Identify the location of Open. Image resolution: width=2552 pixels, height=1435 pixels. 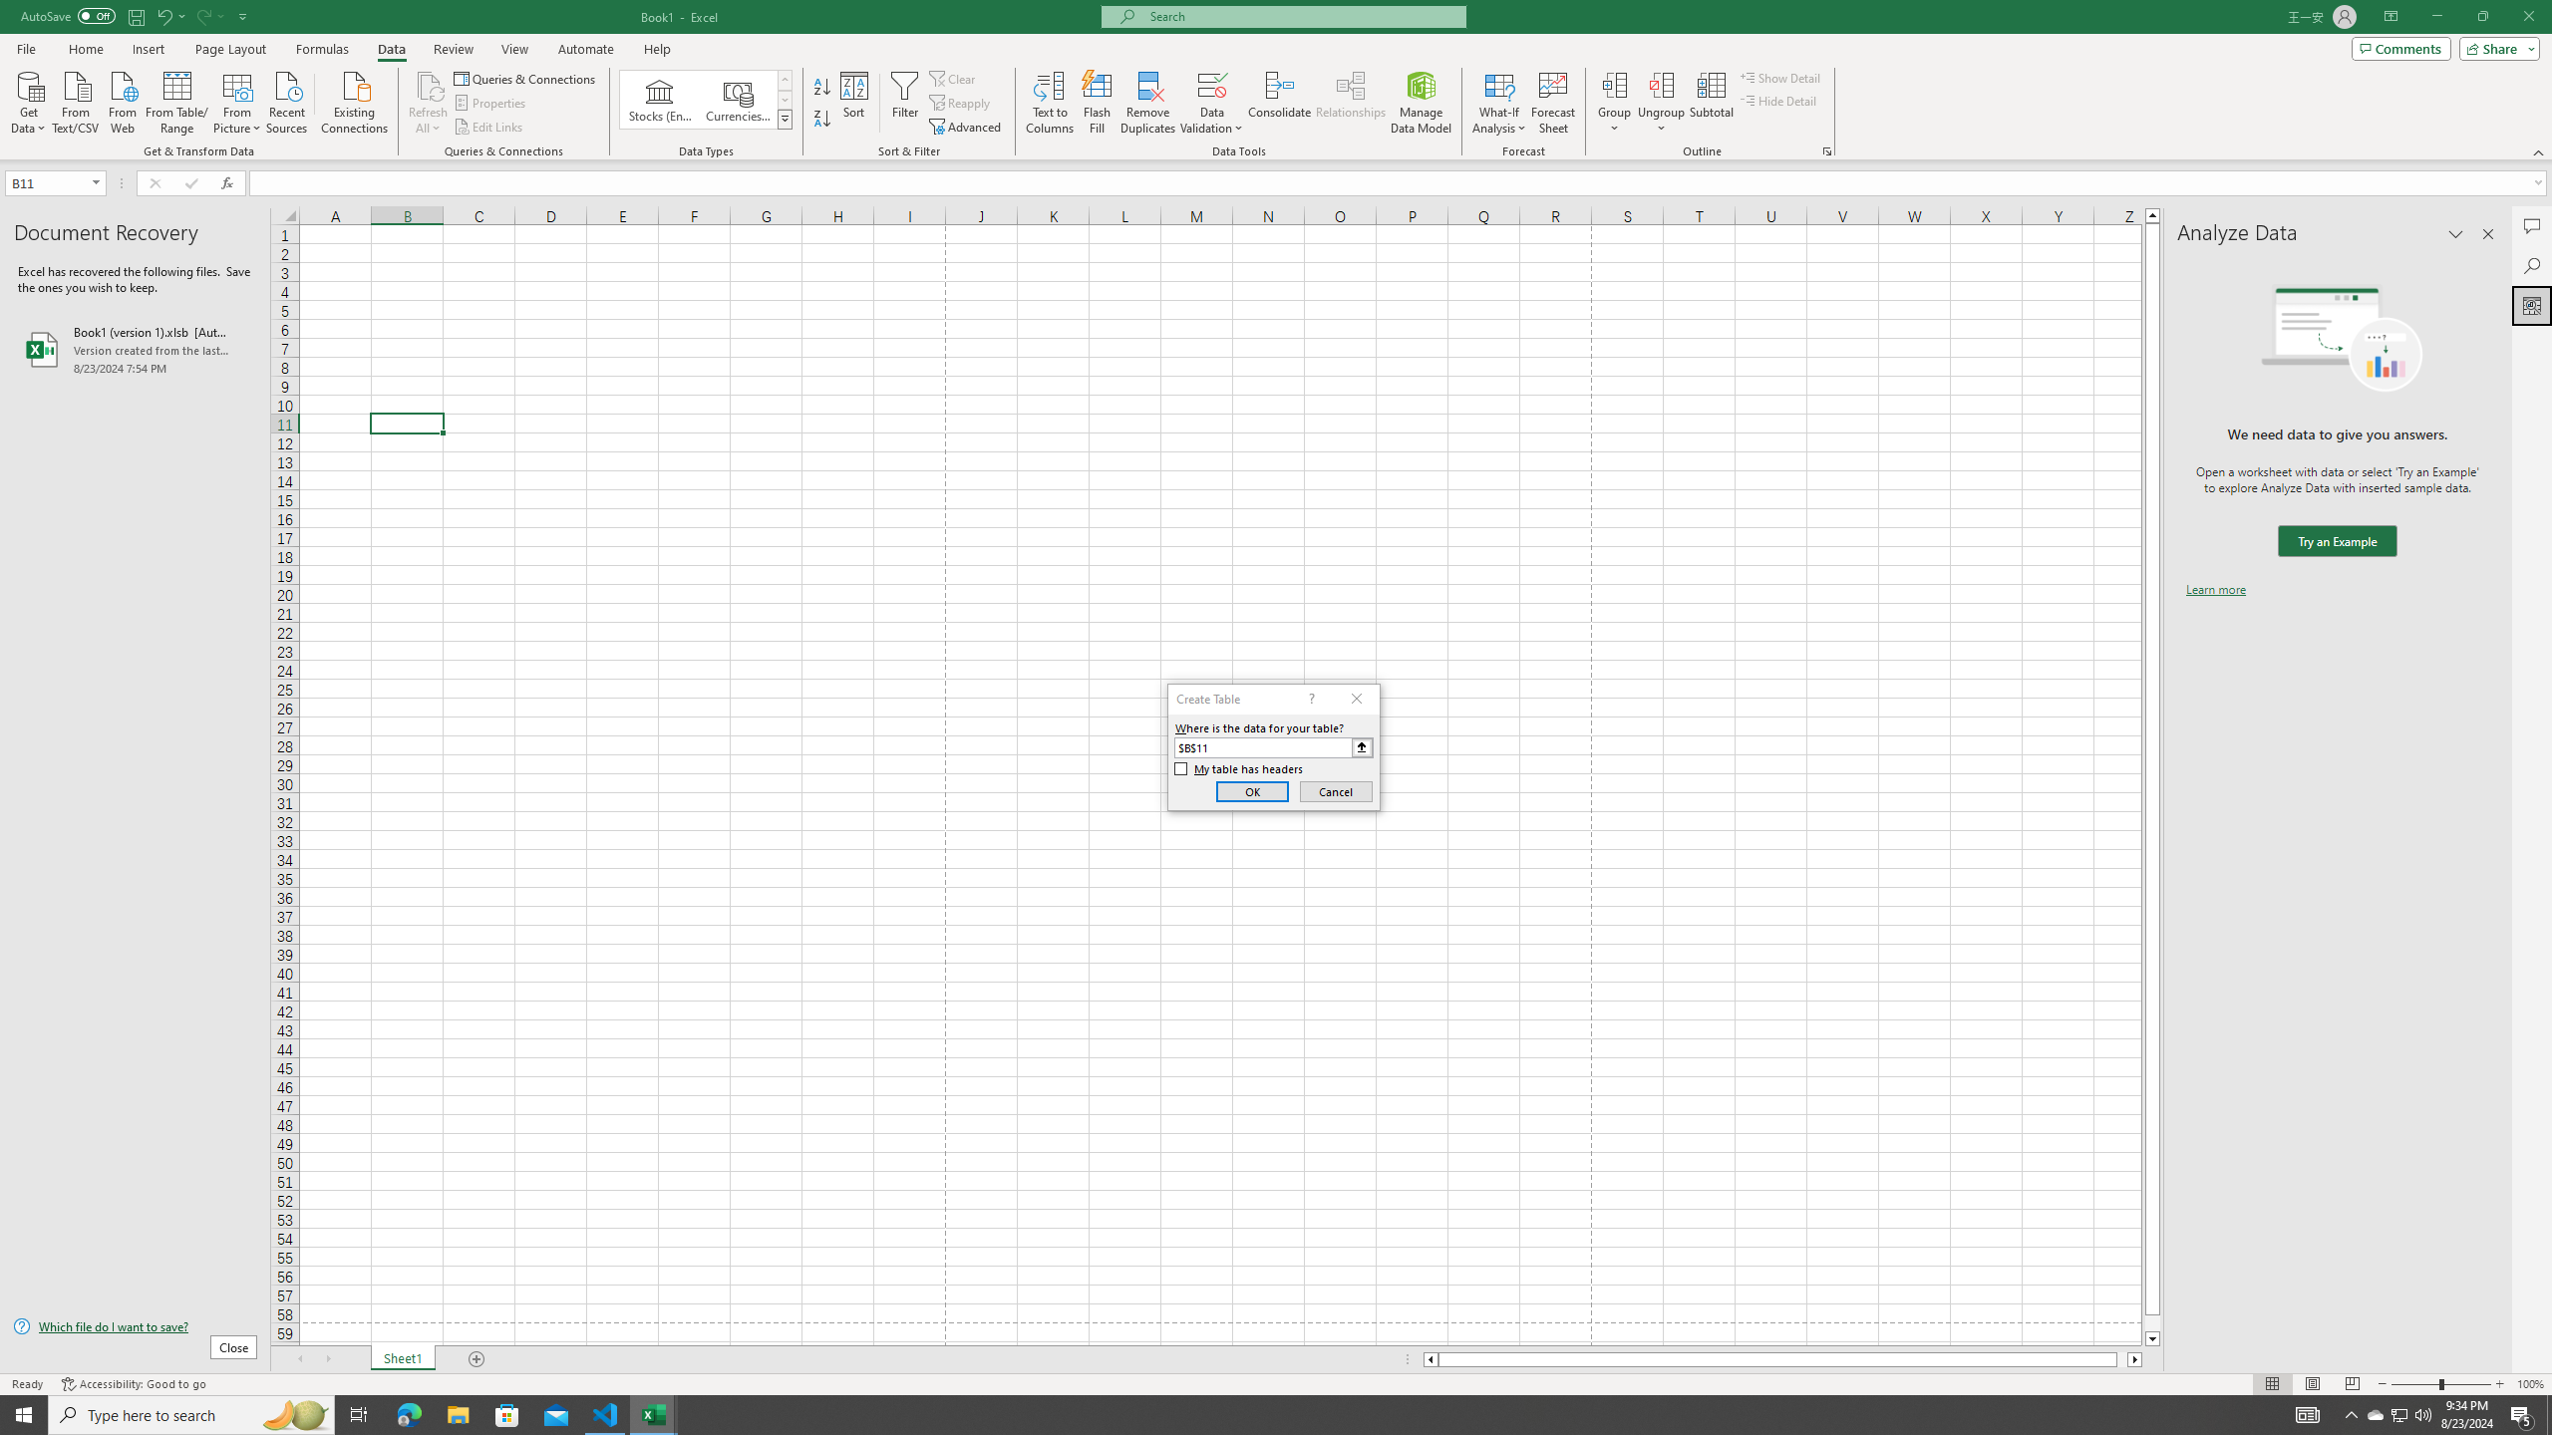
(96, 182).